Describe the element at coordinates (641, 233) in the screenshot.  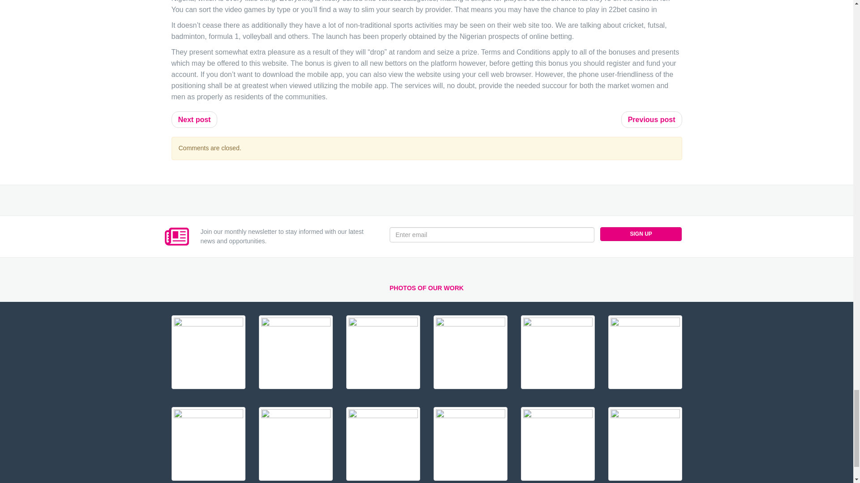
I see `SIGN UP` at that location.